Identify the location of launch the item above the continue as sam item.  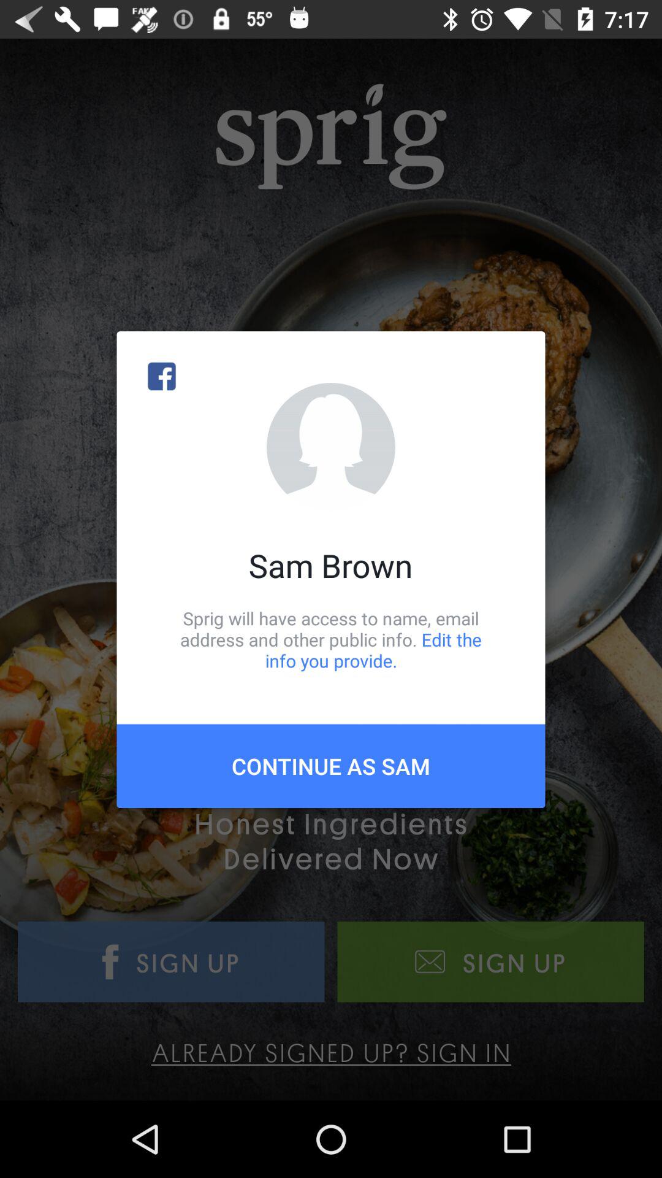
(331, 639).